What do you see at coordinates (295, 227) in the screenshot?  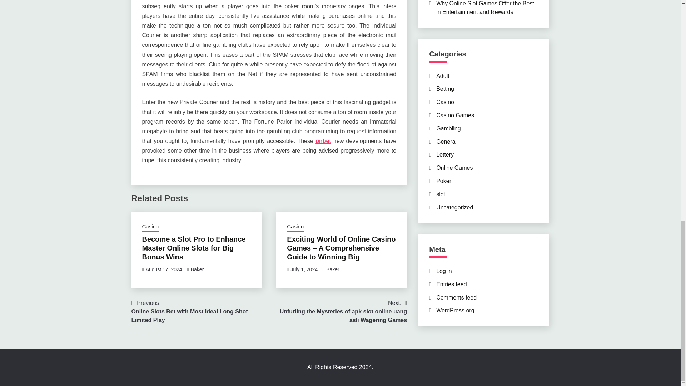 I see `Casino` at bounding box center [295, 227].